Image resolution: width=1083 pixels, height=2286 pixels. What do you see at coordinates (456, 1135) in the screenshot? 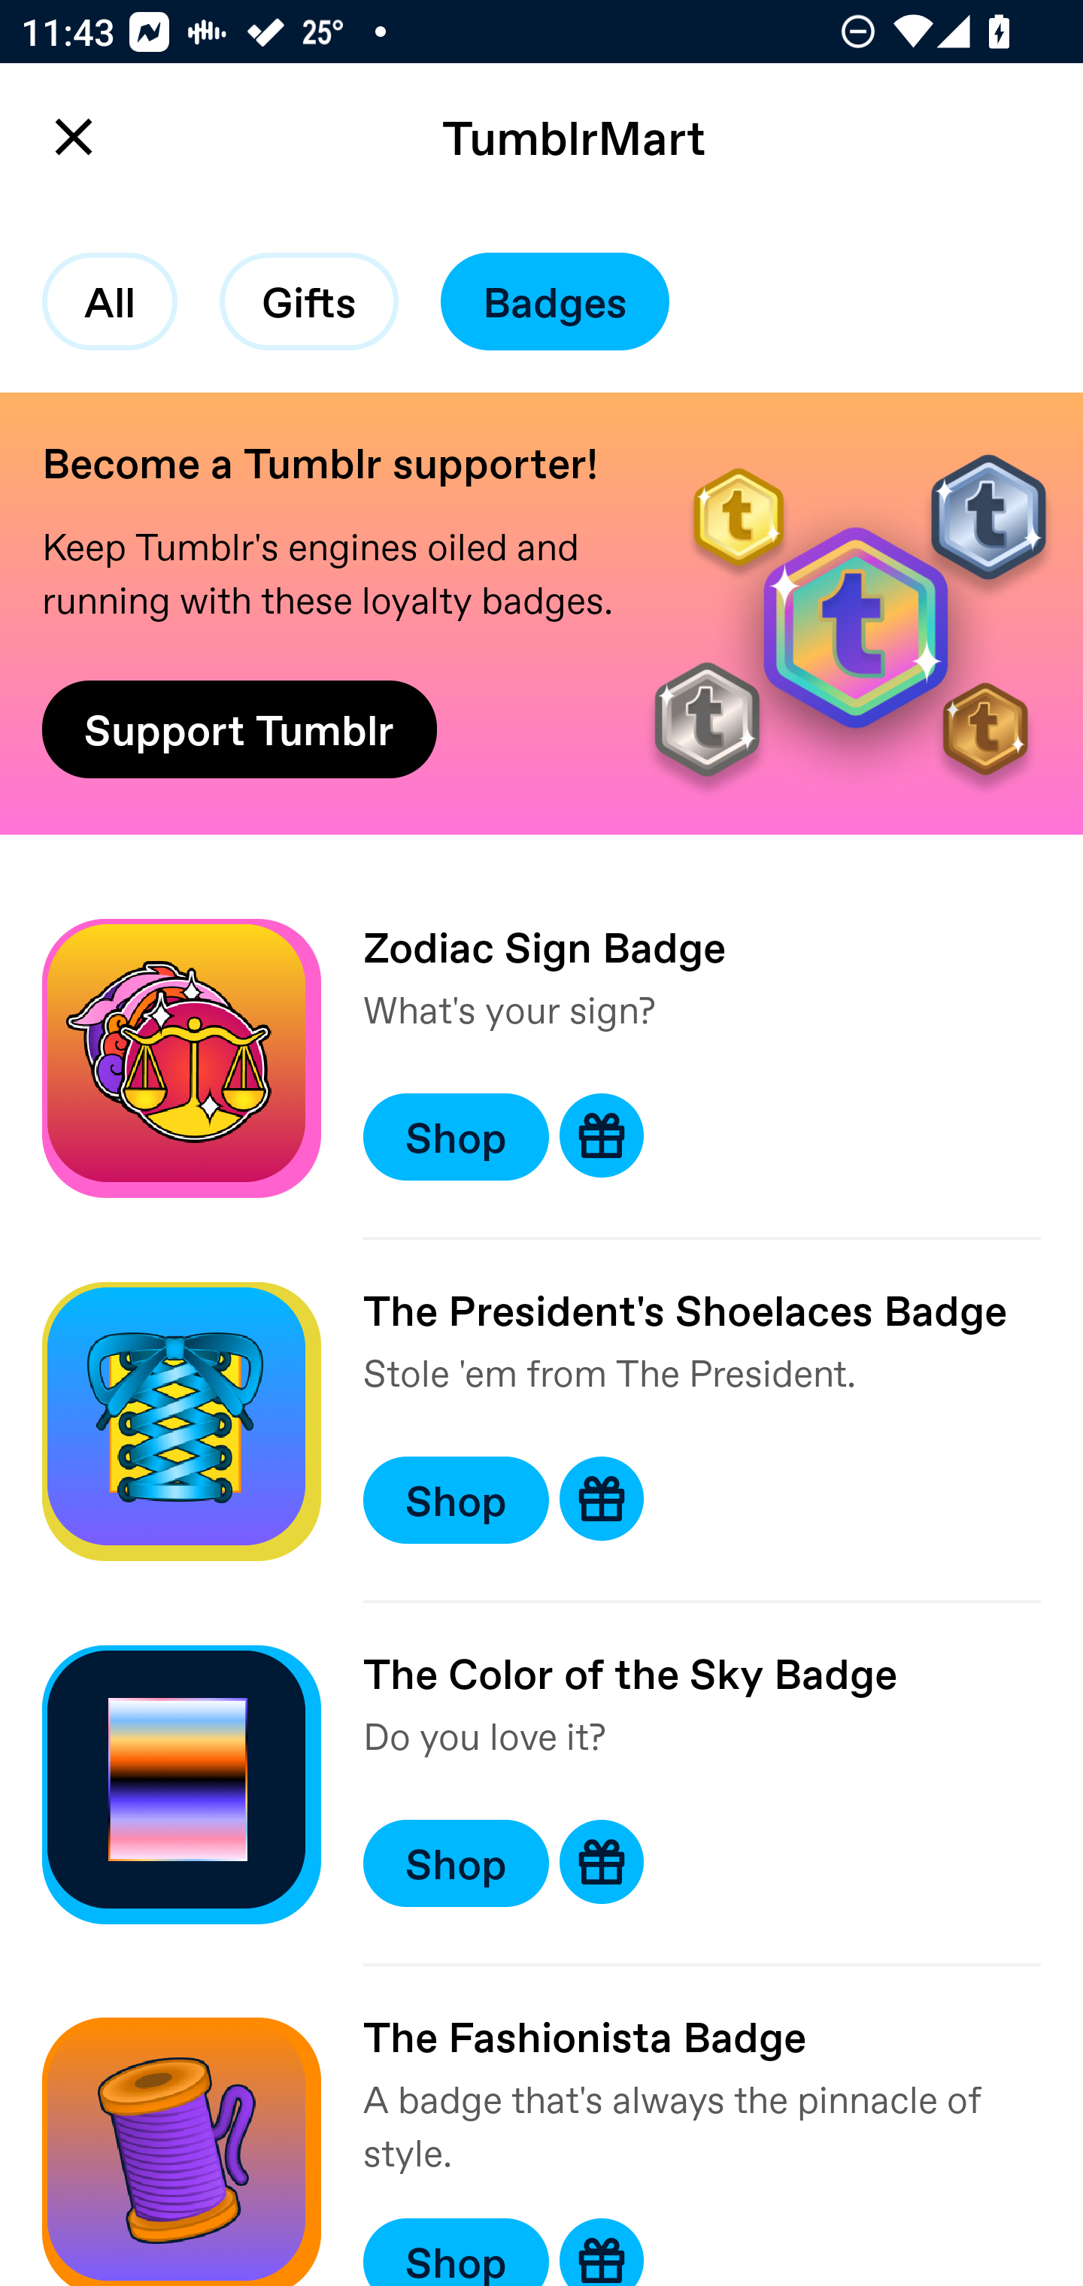
I see `Shop` at bounding box center [456, 1135].